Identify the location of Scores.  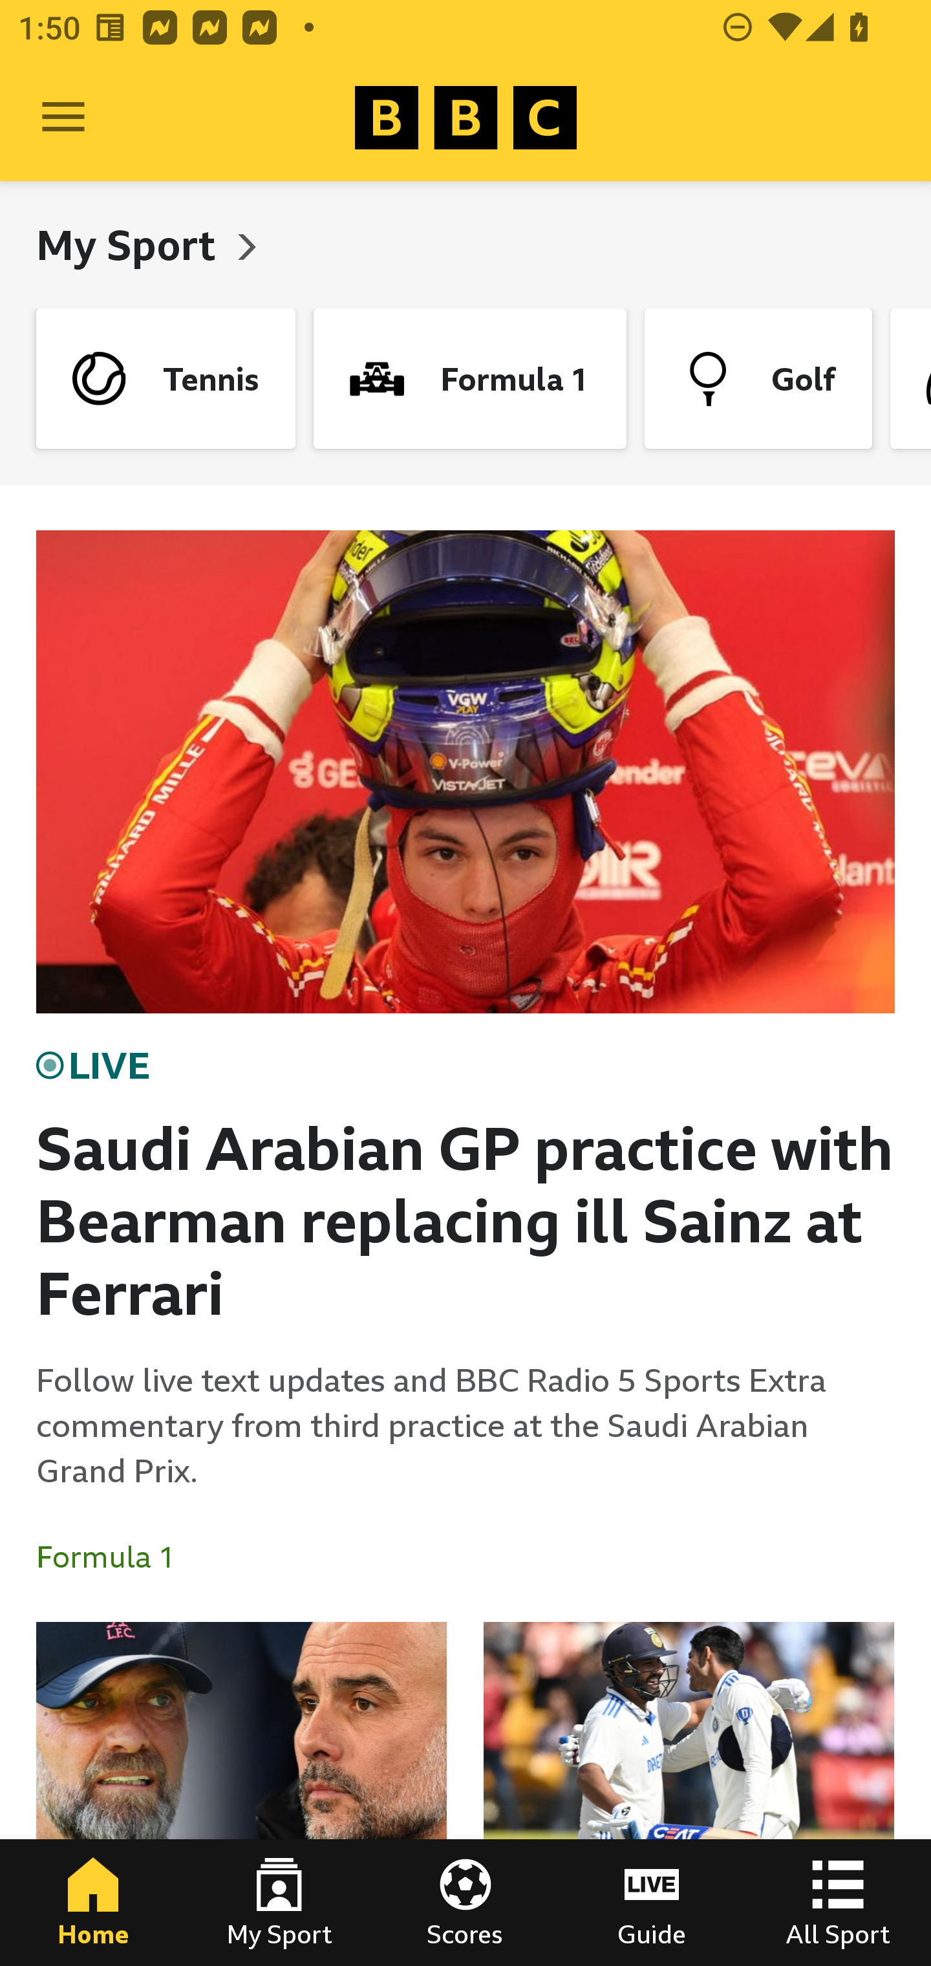
(465, 1903).